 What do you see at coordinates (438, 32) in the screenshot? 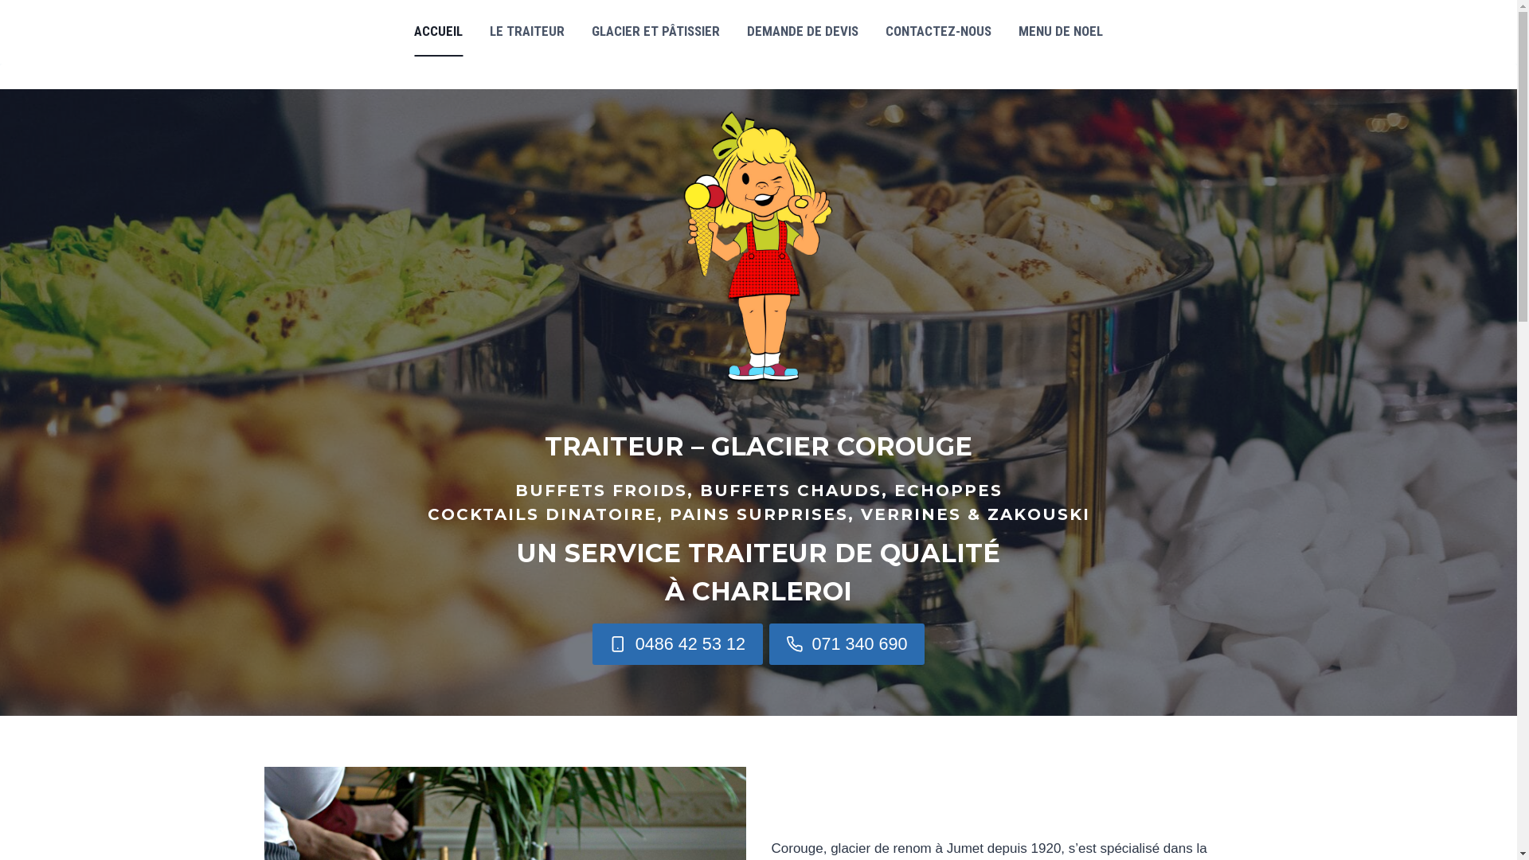
I see `ACCUEIL` at bounding box center [438, 32].